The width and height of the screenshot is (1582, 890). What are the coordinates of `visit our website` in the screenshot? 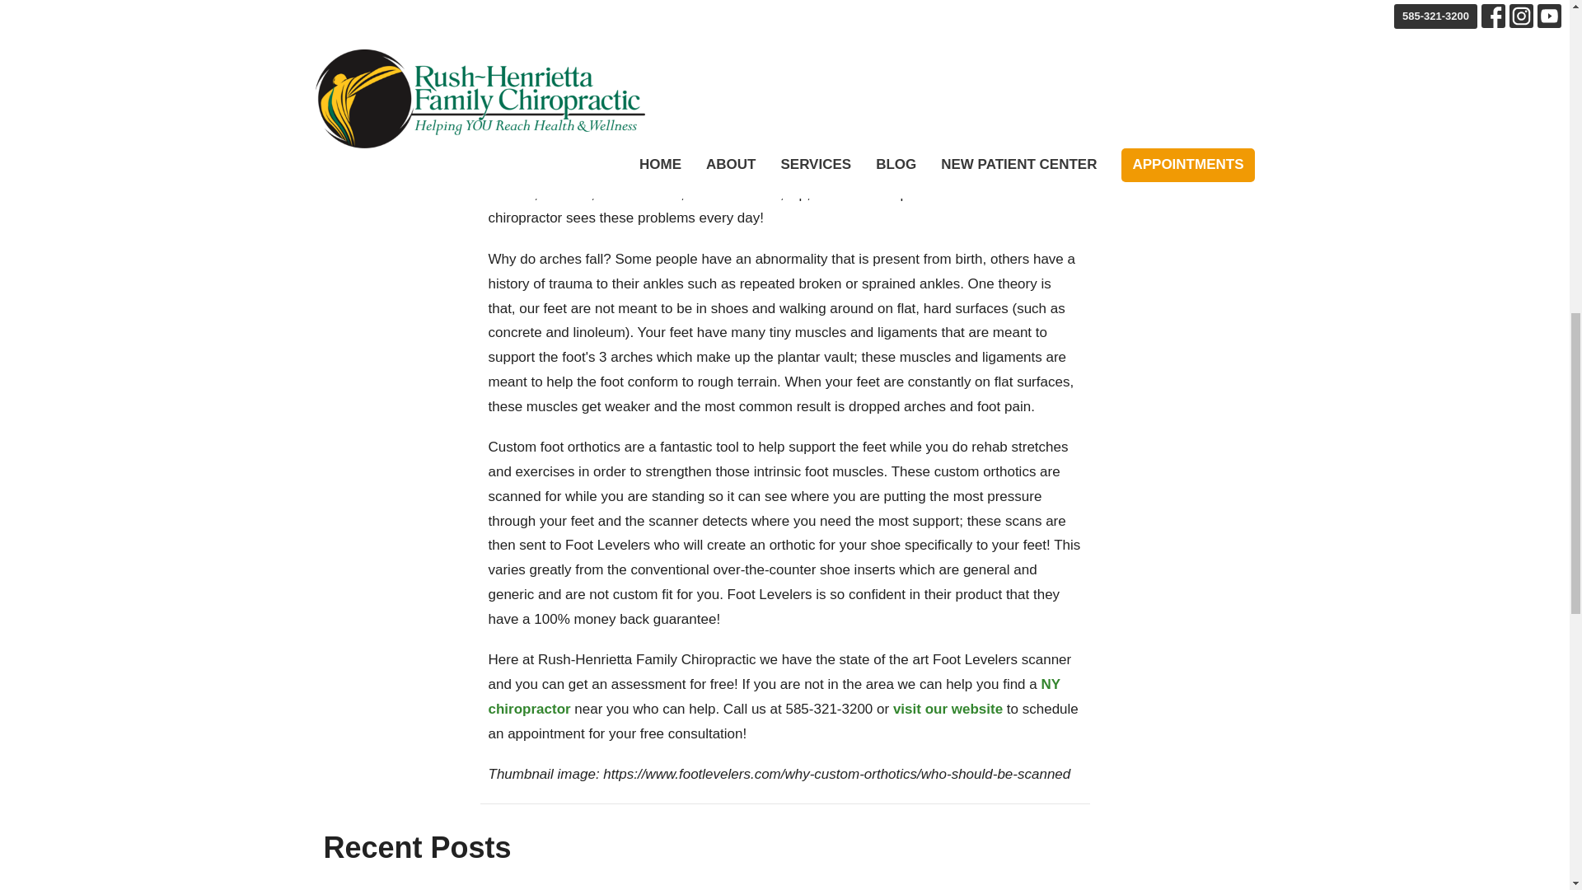 It's located at (948, 709).